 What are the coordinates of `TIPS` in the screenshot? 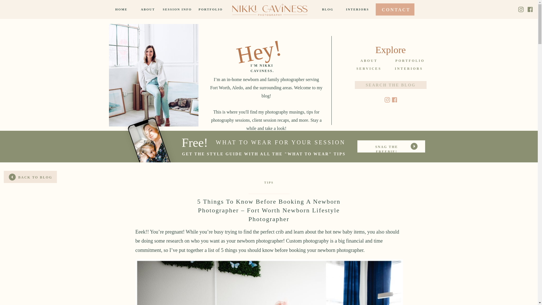 It's located at (269, 182).